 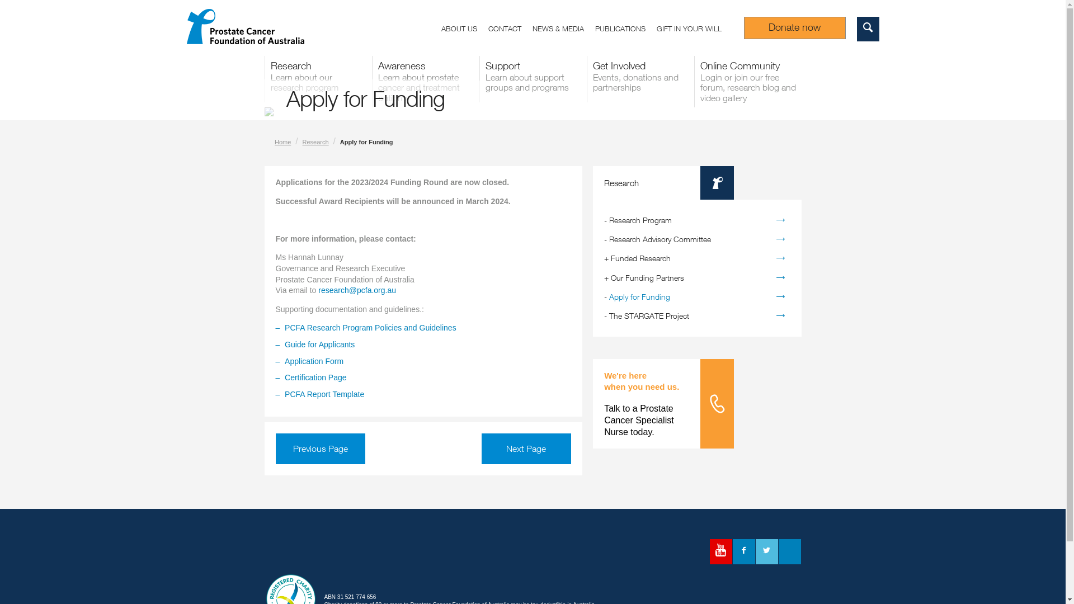 What do you see at coordinates (626, 30) in the screenshot?
I see `PUBLICATIONS` at bounding box center [626, 30].